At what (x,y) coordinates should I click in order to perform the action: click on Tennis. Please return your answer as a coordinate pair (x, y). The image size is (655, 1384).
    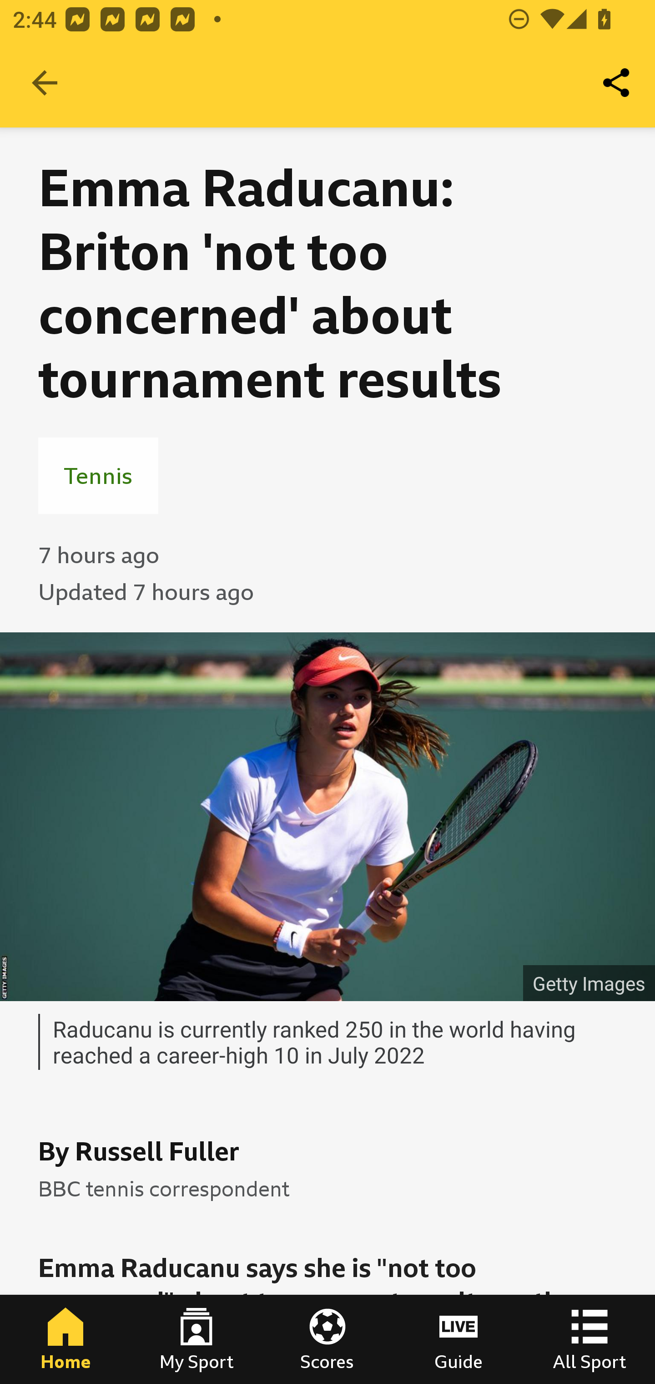
    Looking at the image, I should click on (98, 475).